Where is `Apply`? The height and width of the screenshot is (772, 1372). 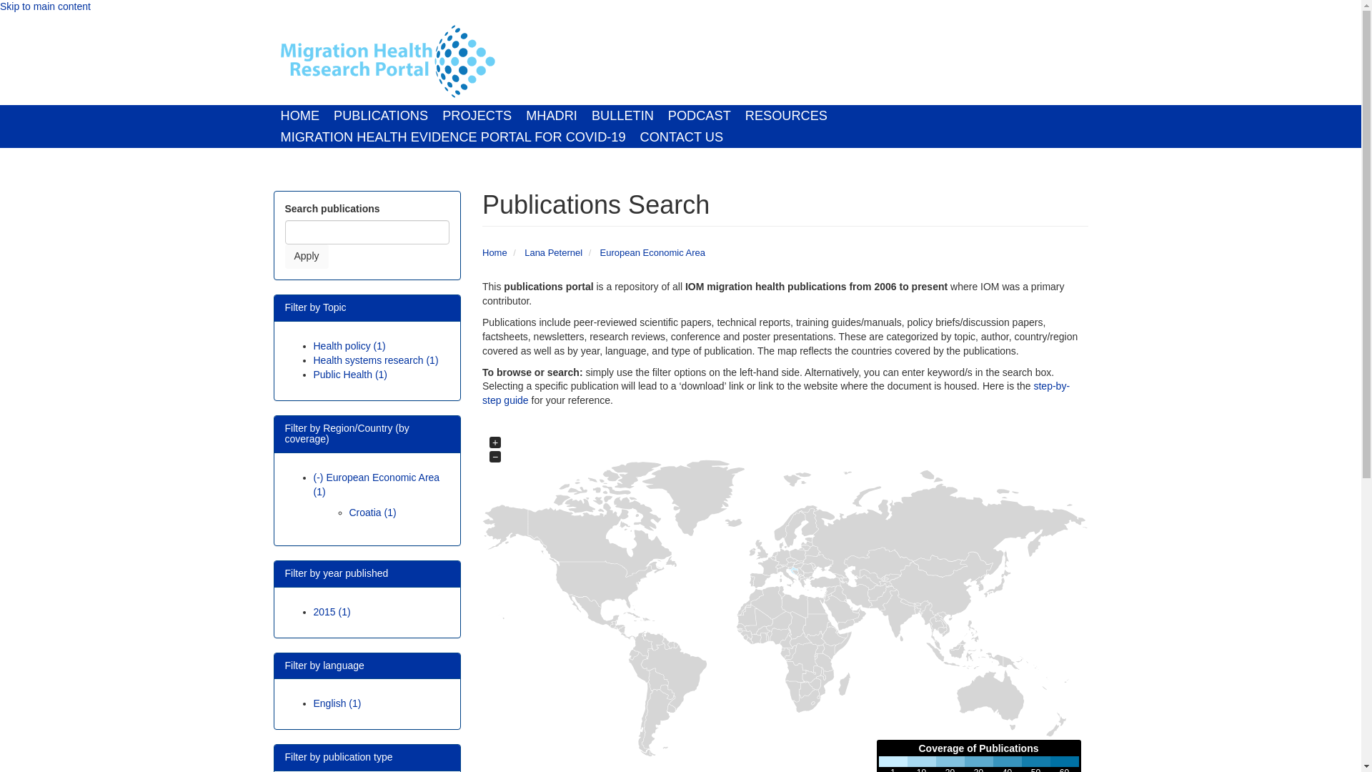 Apply is located at coordinates (306, 256).